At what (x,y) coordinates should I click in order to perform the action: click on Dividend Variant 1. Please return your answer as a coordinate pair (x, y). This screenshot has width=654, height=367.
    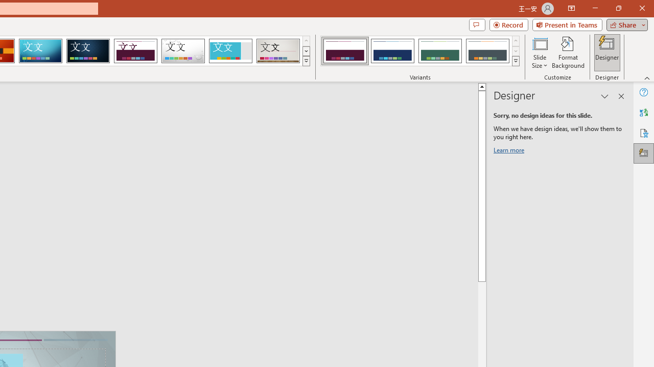
    Looking at the image, I should click on (344, 51).